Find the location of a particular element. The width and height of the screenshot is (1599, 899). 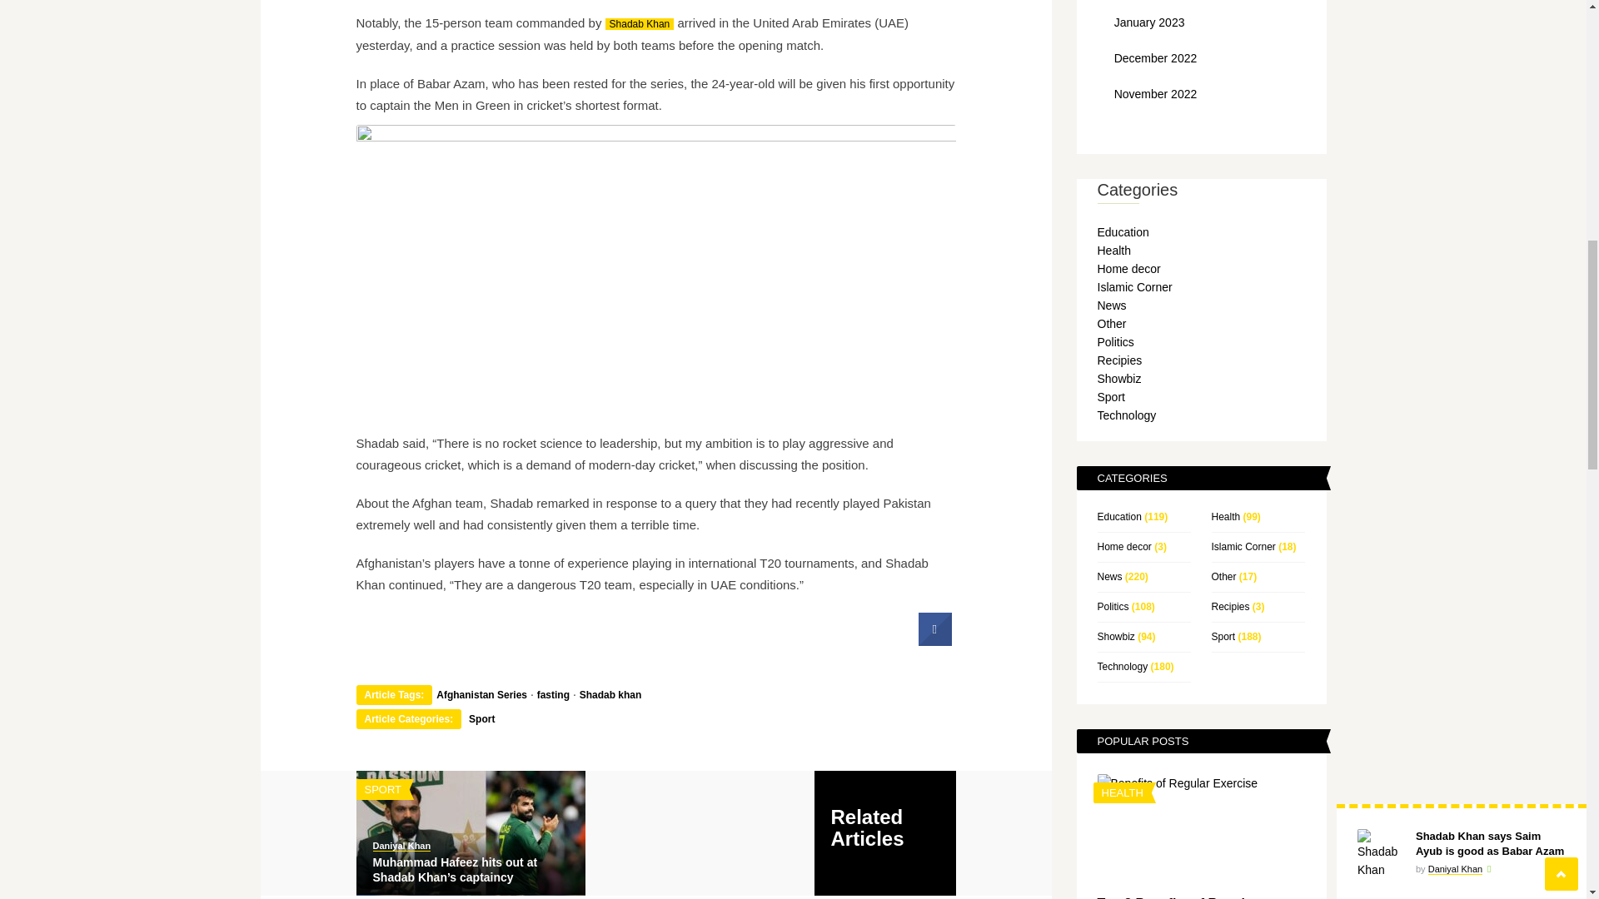

Share on Facebook is located at coordinates (934, 641).